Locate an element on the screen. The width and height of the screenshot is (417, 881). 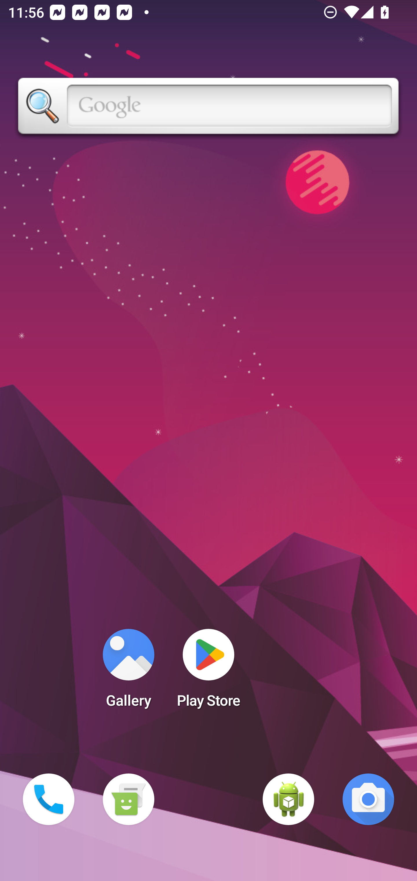
Phone is located at coordinates (49, 799).